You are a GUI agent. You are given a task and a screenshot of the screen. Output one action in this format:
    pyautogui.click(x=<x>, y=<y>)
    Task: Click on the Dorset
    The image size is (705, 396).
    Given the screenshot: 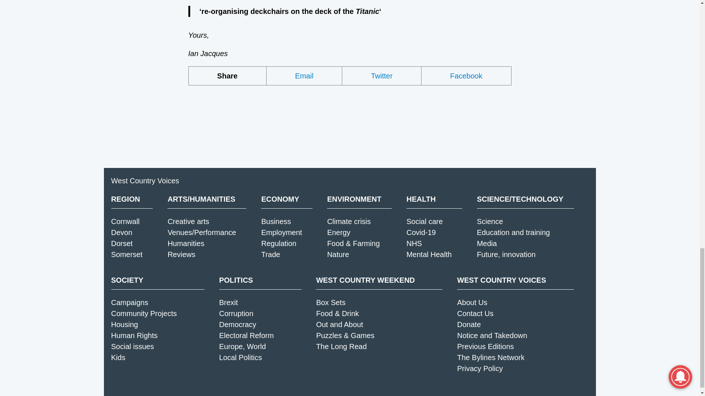 What is the action you would take?
    pyautogui.click(x=121, y=243)
    